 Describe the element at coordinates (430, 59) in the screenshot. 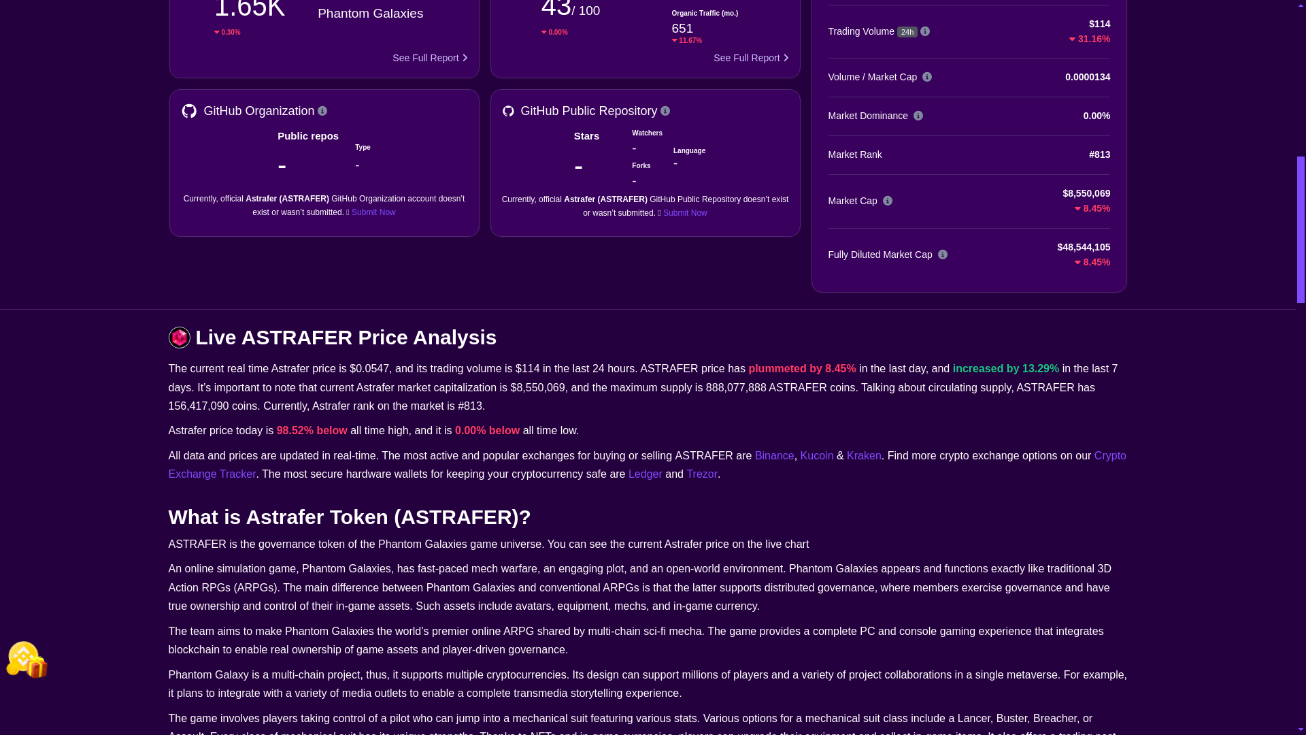

I see `See Full Report` at that location.